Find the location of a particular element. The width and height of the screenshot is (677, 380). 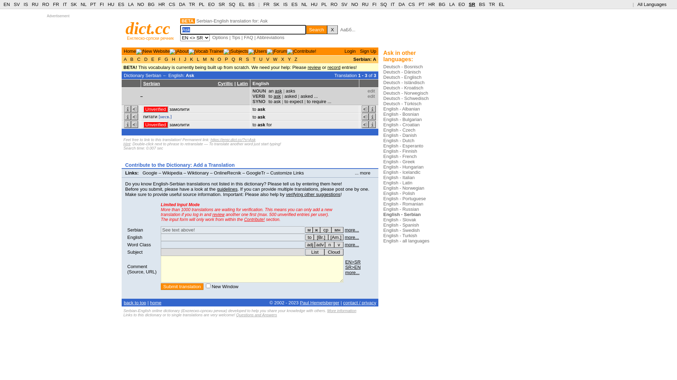

SR>EN is located at coordinates (353, 267).